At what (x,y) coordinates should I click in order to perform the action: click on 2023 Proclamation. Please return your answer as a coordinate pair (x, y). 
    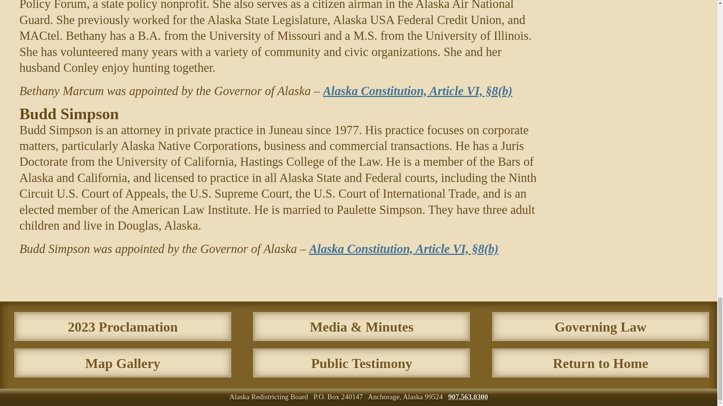
    Looking at the image, I should click on (123, 327).